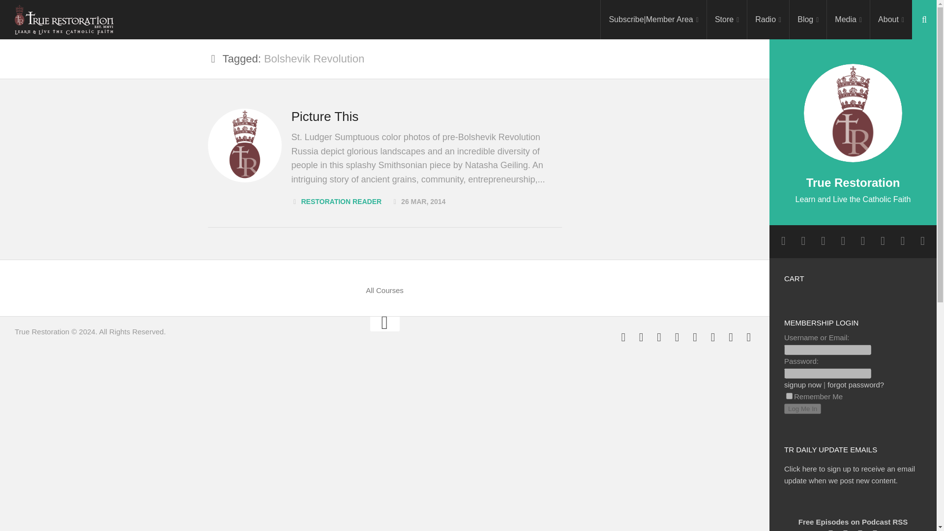 This screenshot has width=944, height=531. I want to click on Blog, so click(808, 20).